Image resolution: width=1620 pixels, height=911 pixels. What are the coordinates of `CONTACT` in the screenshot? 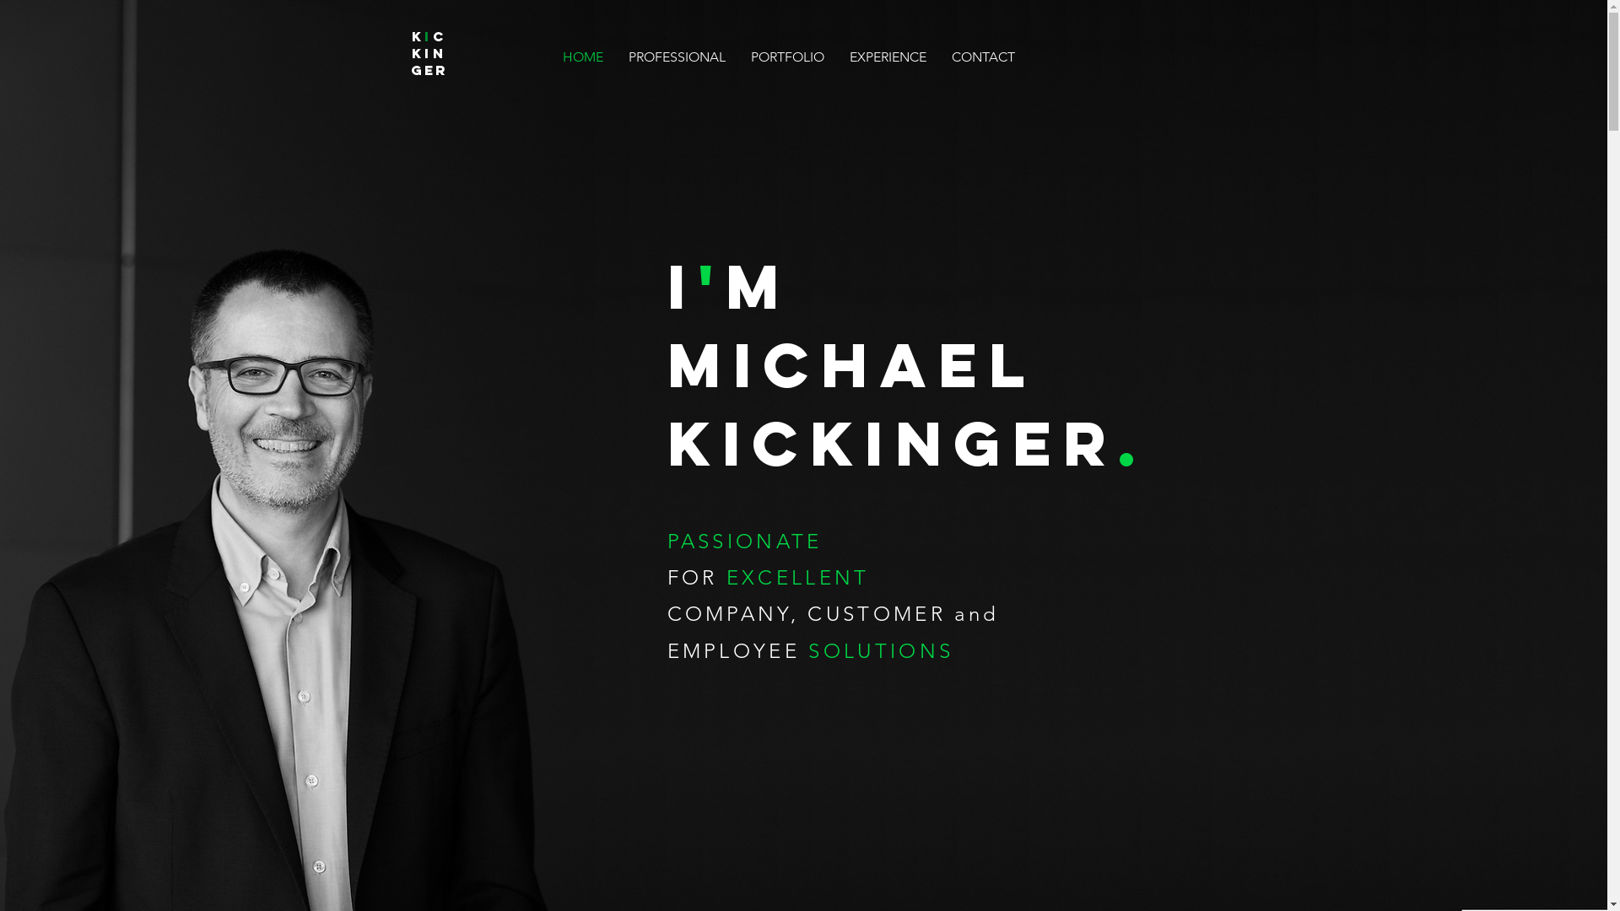 It's located at (982, 57).